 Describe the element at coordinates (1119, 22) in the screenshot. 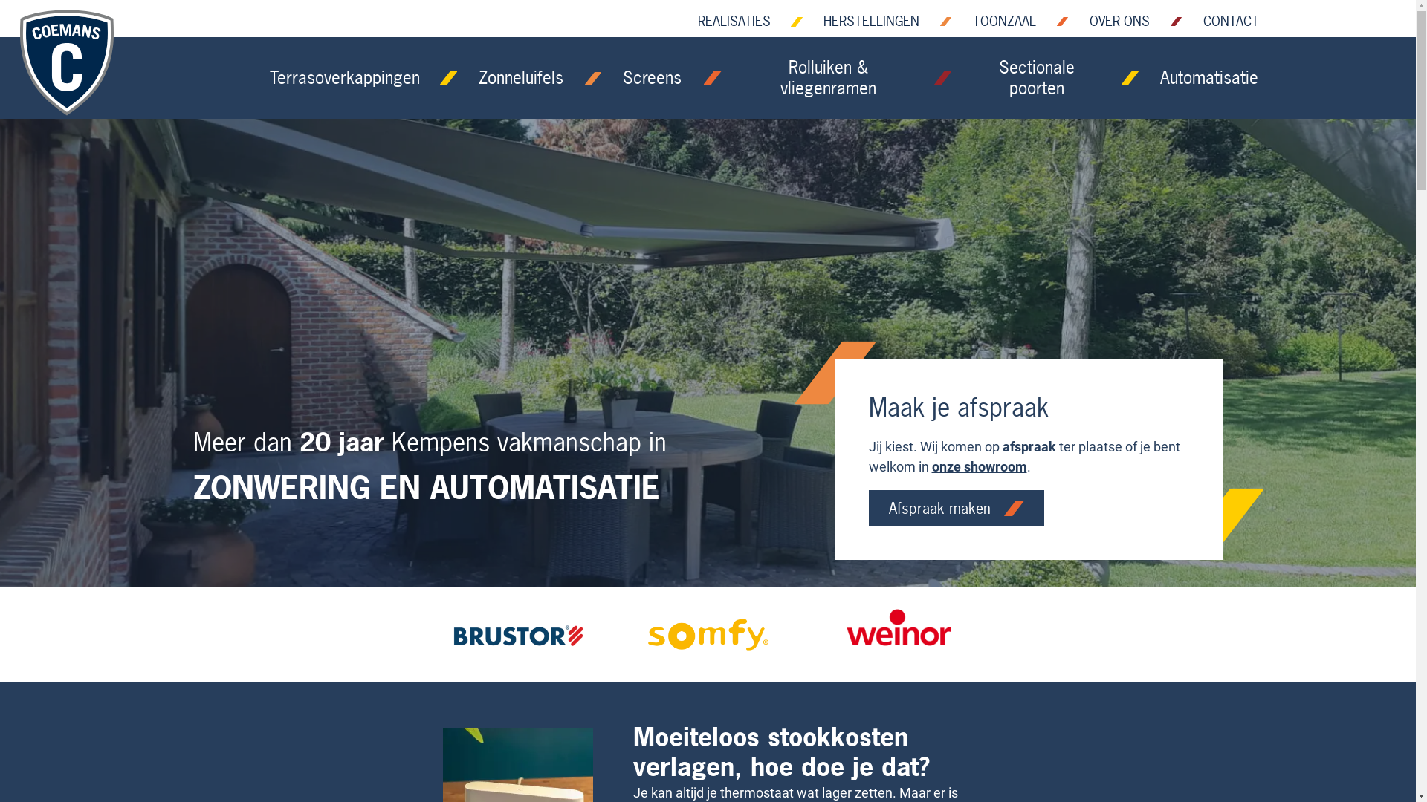

I see `OVER ONS` at that location.